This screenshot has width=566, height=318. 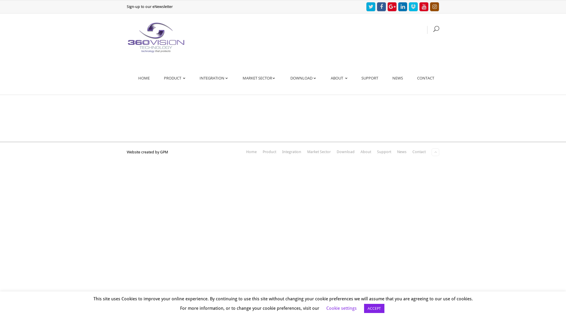 What do you see at coordinates (419, 152) in the screenshot?
I see `Contact` at bounding box center [419, 152].